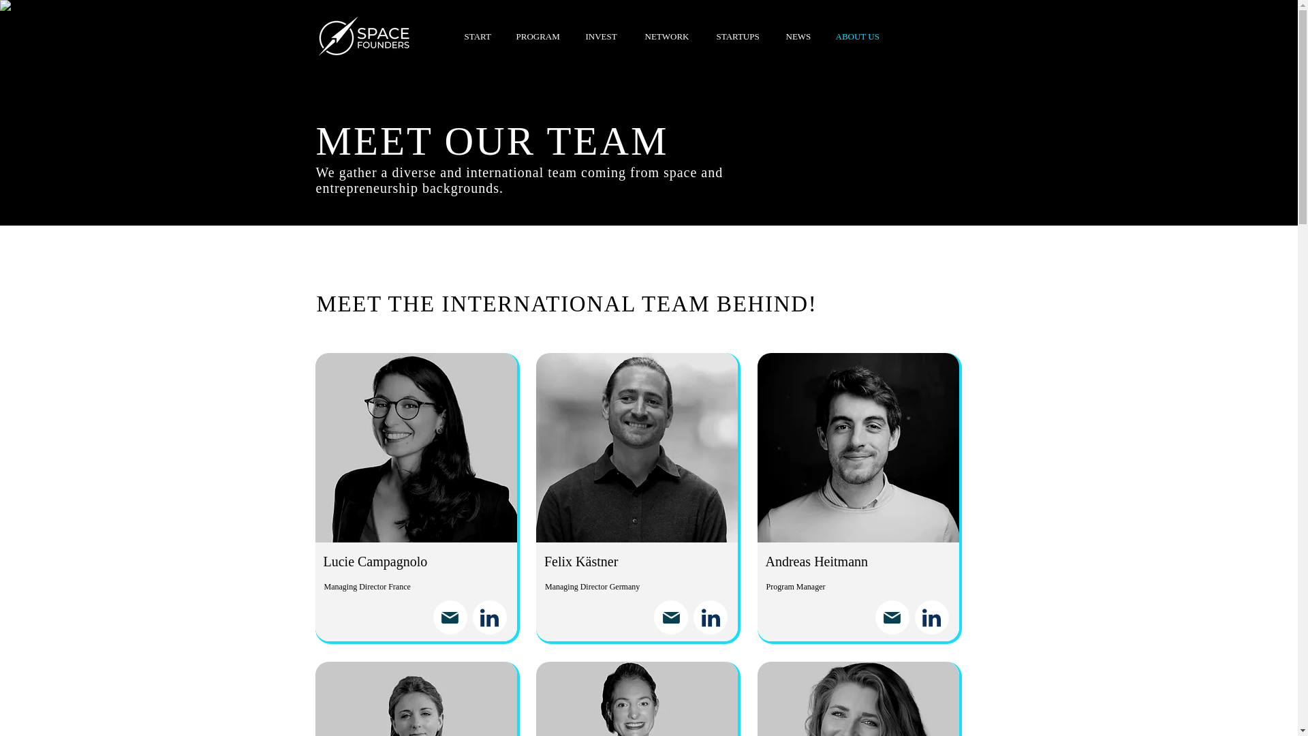 This screenshot has height=736, width=1308. I want to click on Andreas Heitmann.jpeg, so click(858, 447).